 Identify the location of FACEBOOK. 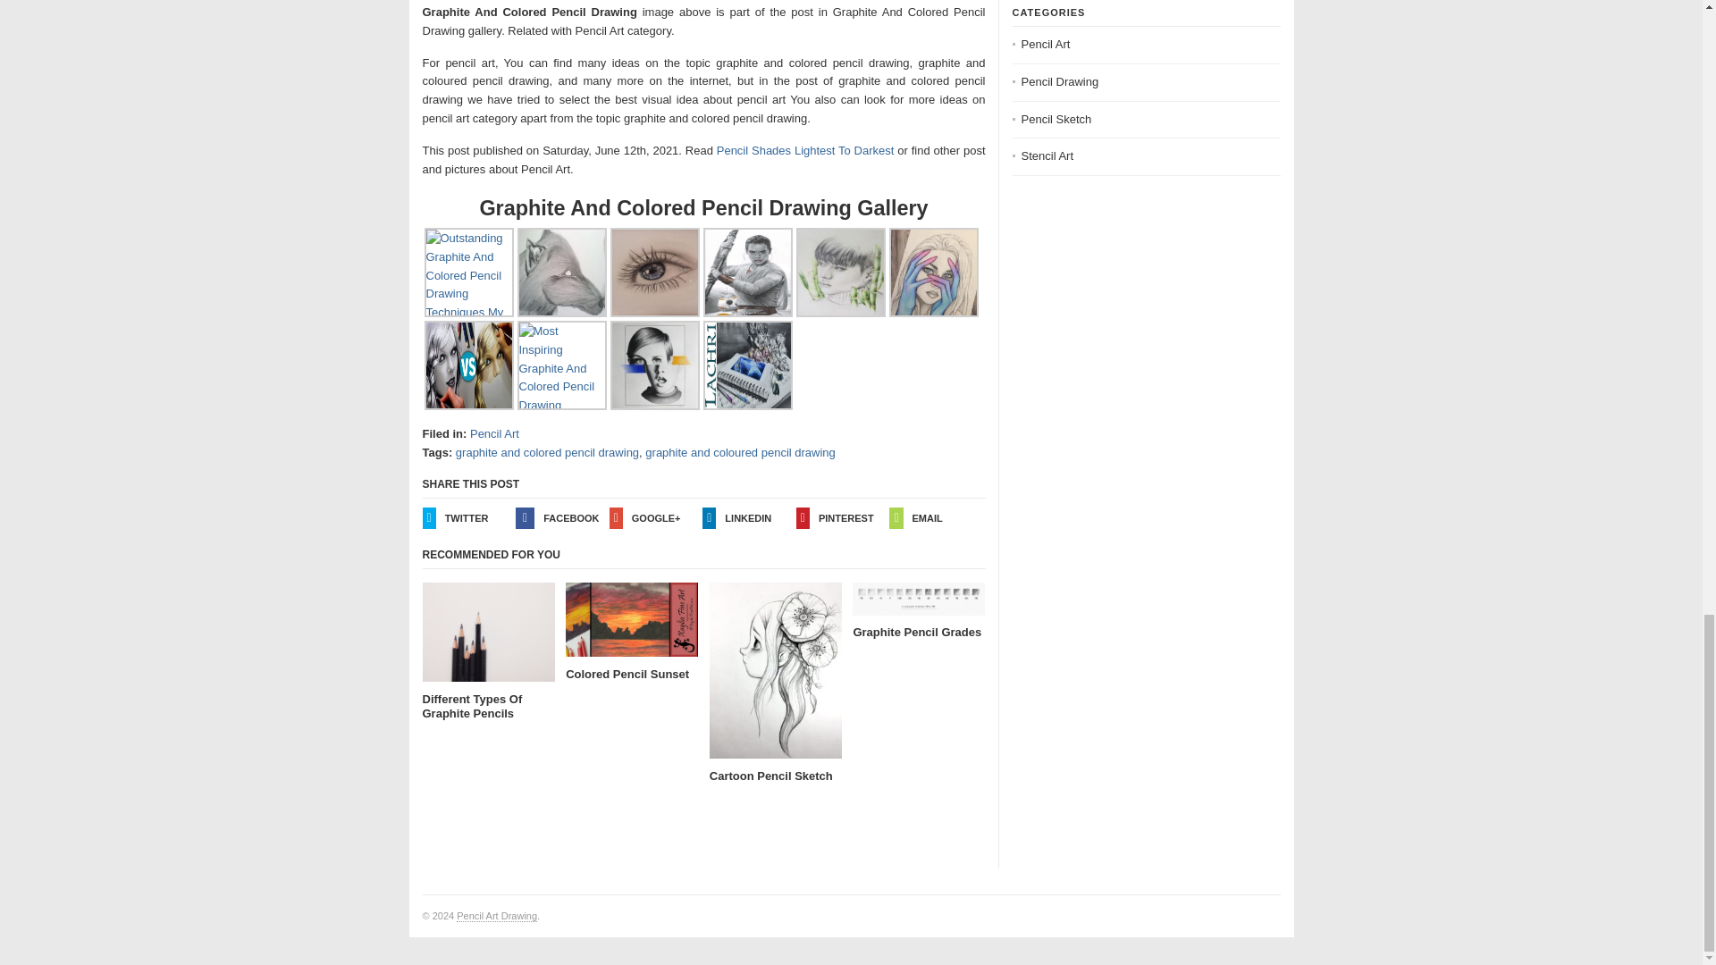
(562, 518).